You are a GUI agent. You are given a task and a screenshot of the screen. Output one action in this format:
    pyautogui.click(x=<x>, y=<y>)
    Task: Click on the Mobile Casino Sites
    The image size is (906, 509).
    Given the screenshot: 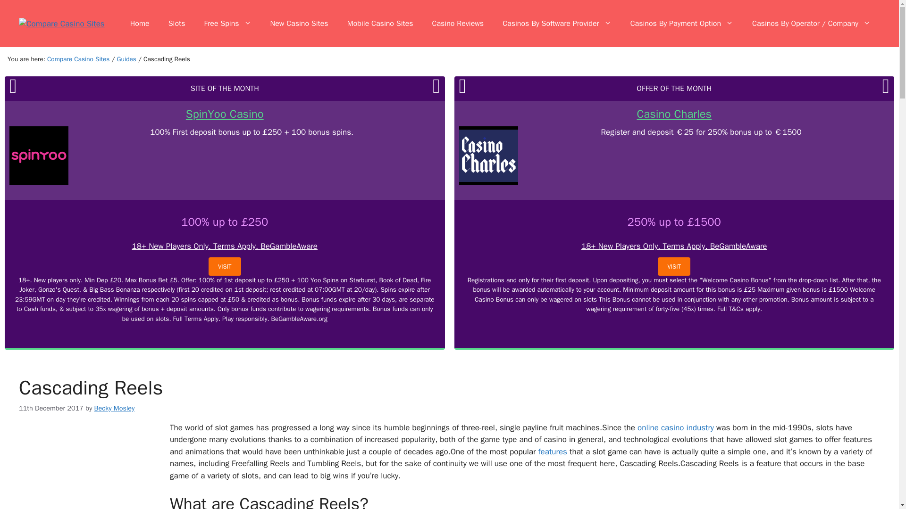 What is the action you would take?
    pyautogui.click(x=380, y=24)
    